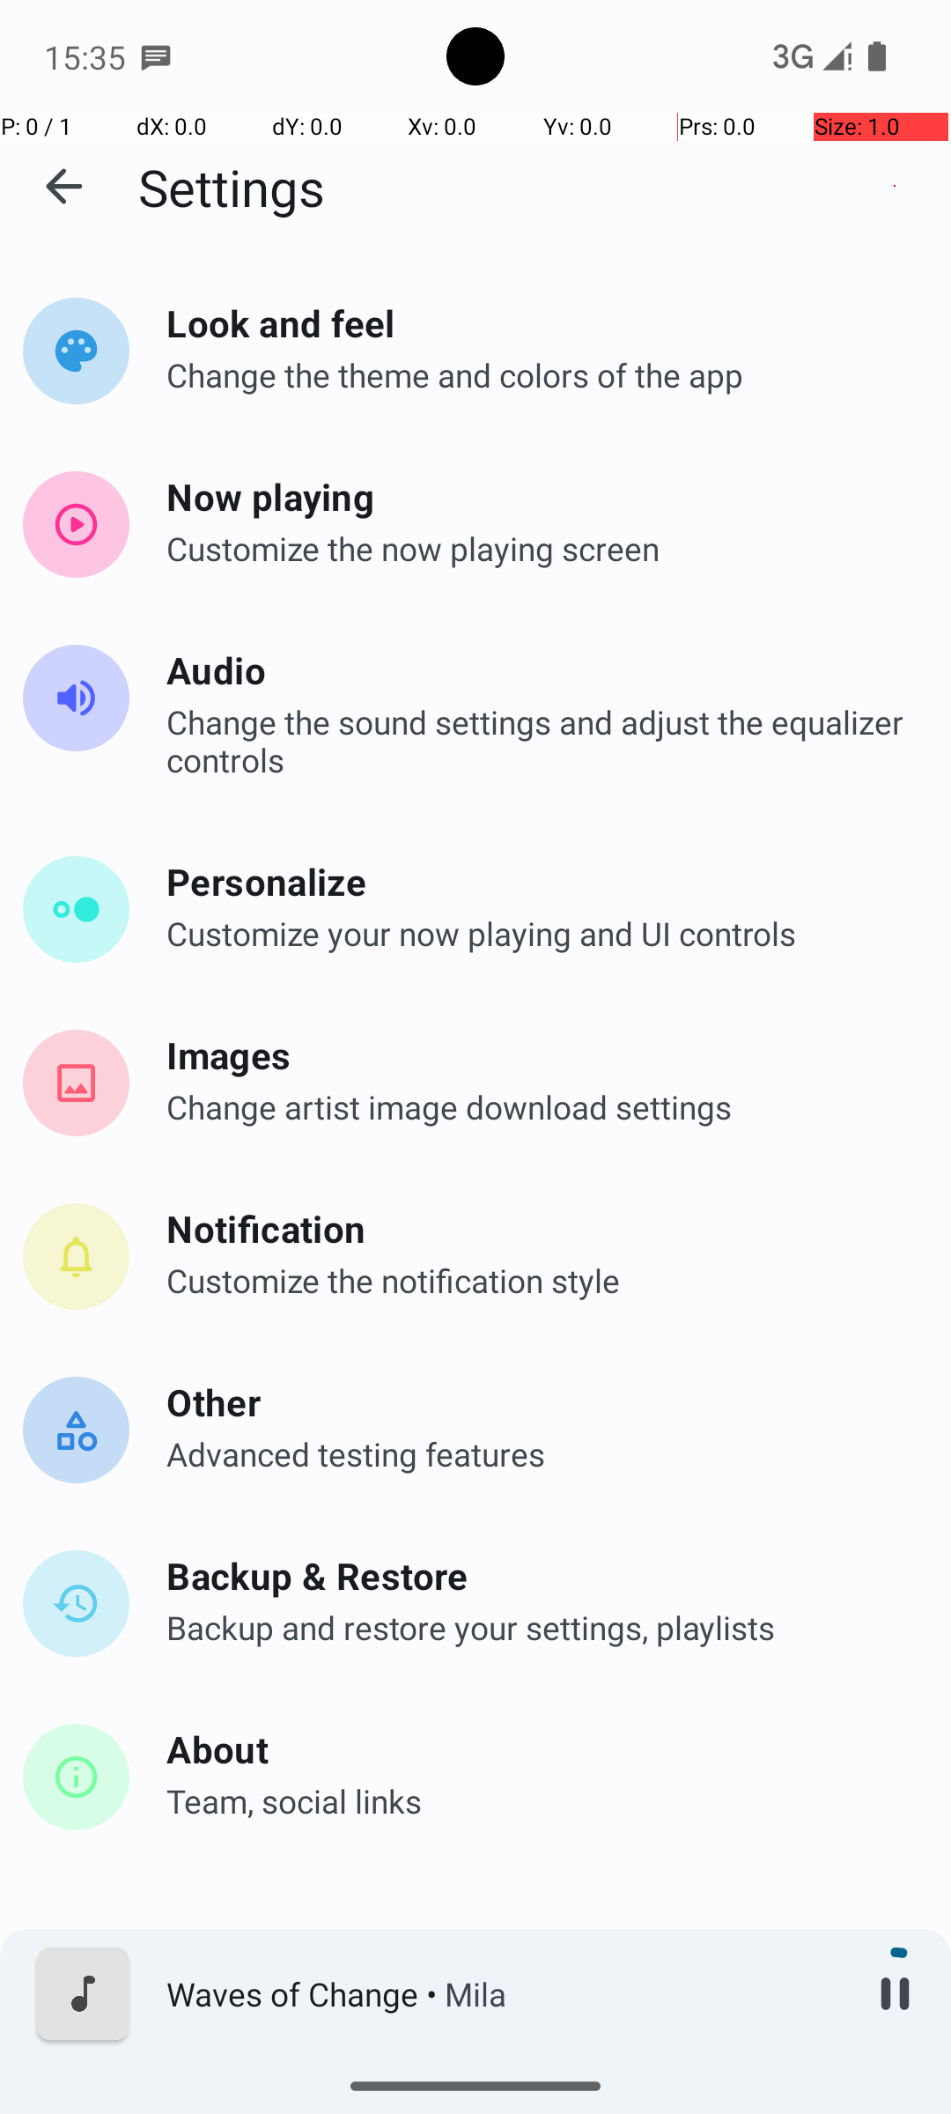 This screenshot has width=951, height=2114. What do you see at coordinates (538, 1106) in the screenshot?
I see `Change artist image download settings` at bounding box center [538, 1106].